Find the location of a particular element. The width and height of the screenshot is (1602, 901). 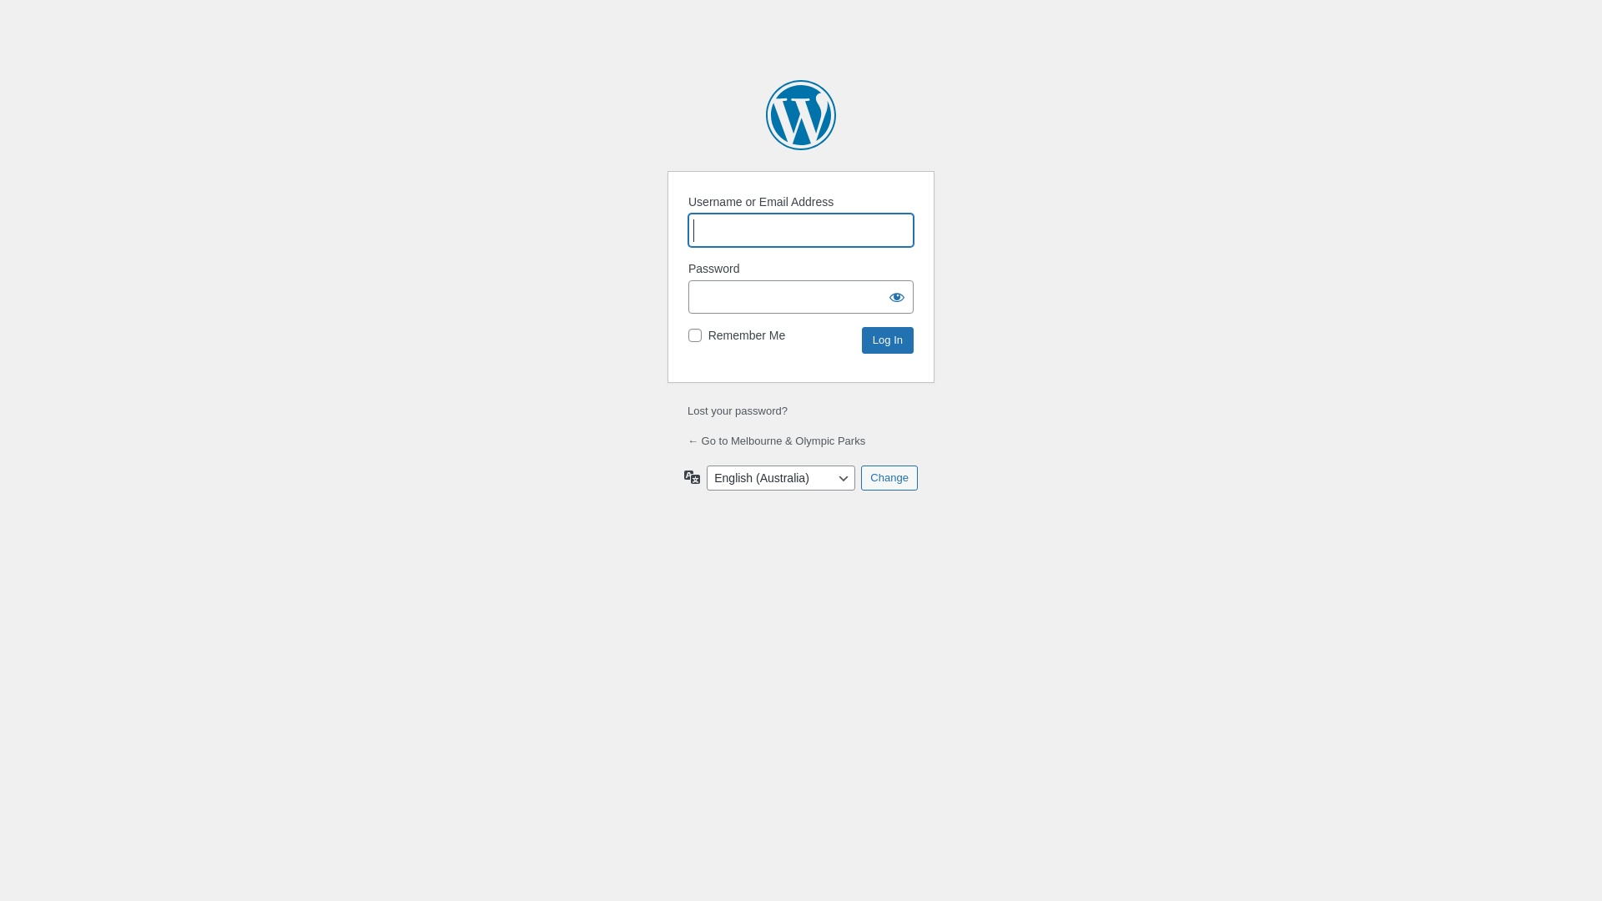

Powered by WordPress is located at coordinates (801, 115).